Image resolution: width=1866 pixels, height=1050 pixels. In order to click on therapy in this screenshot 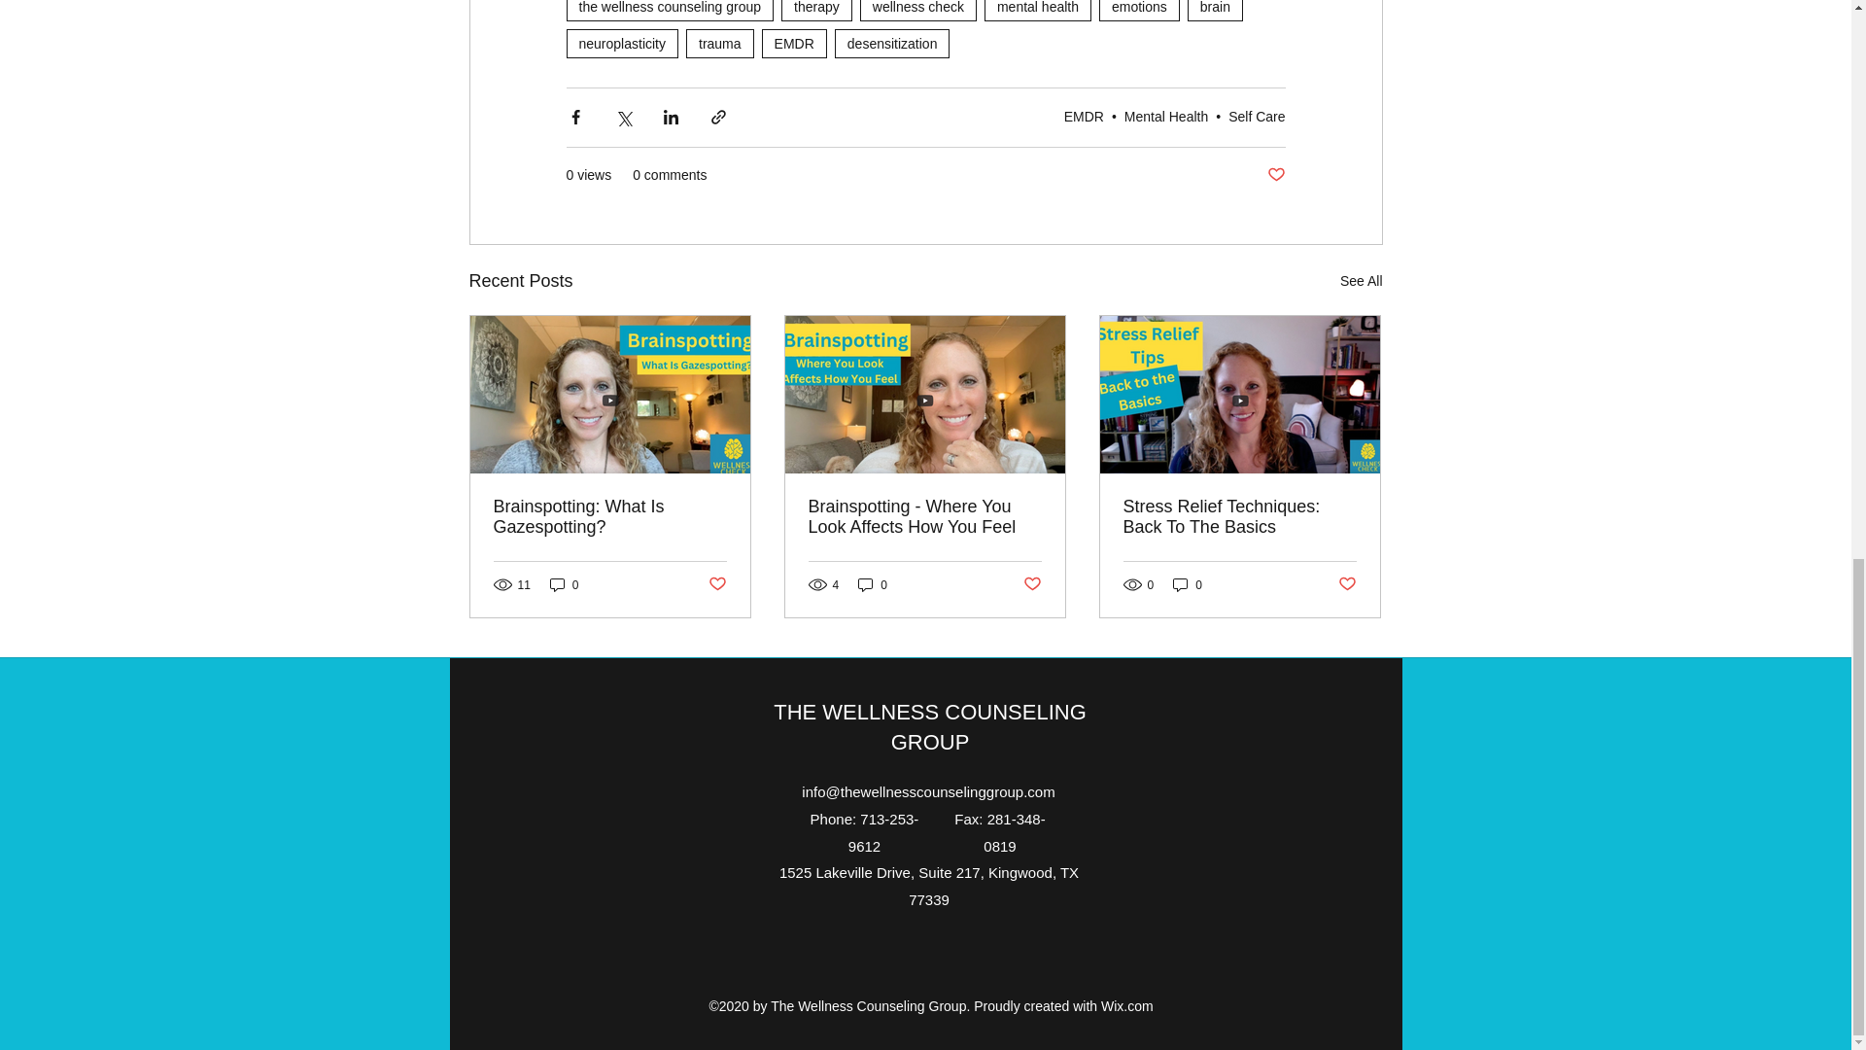, I will do `click(816, 10)`.